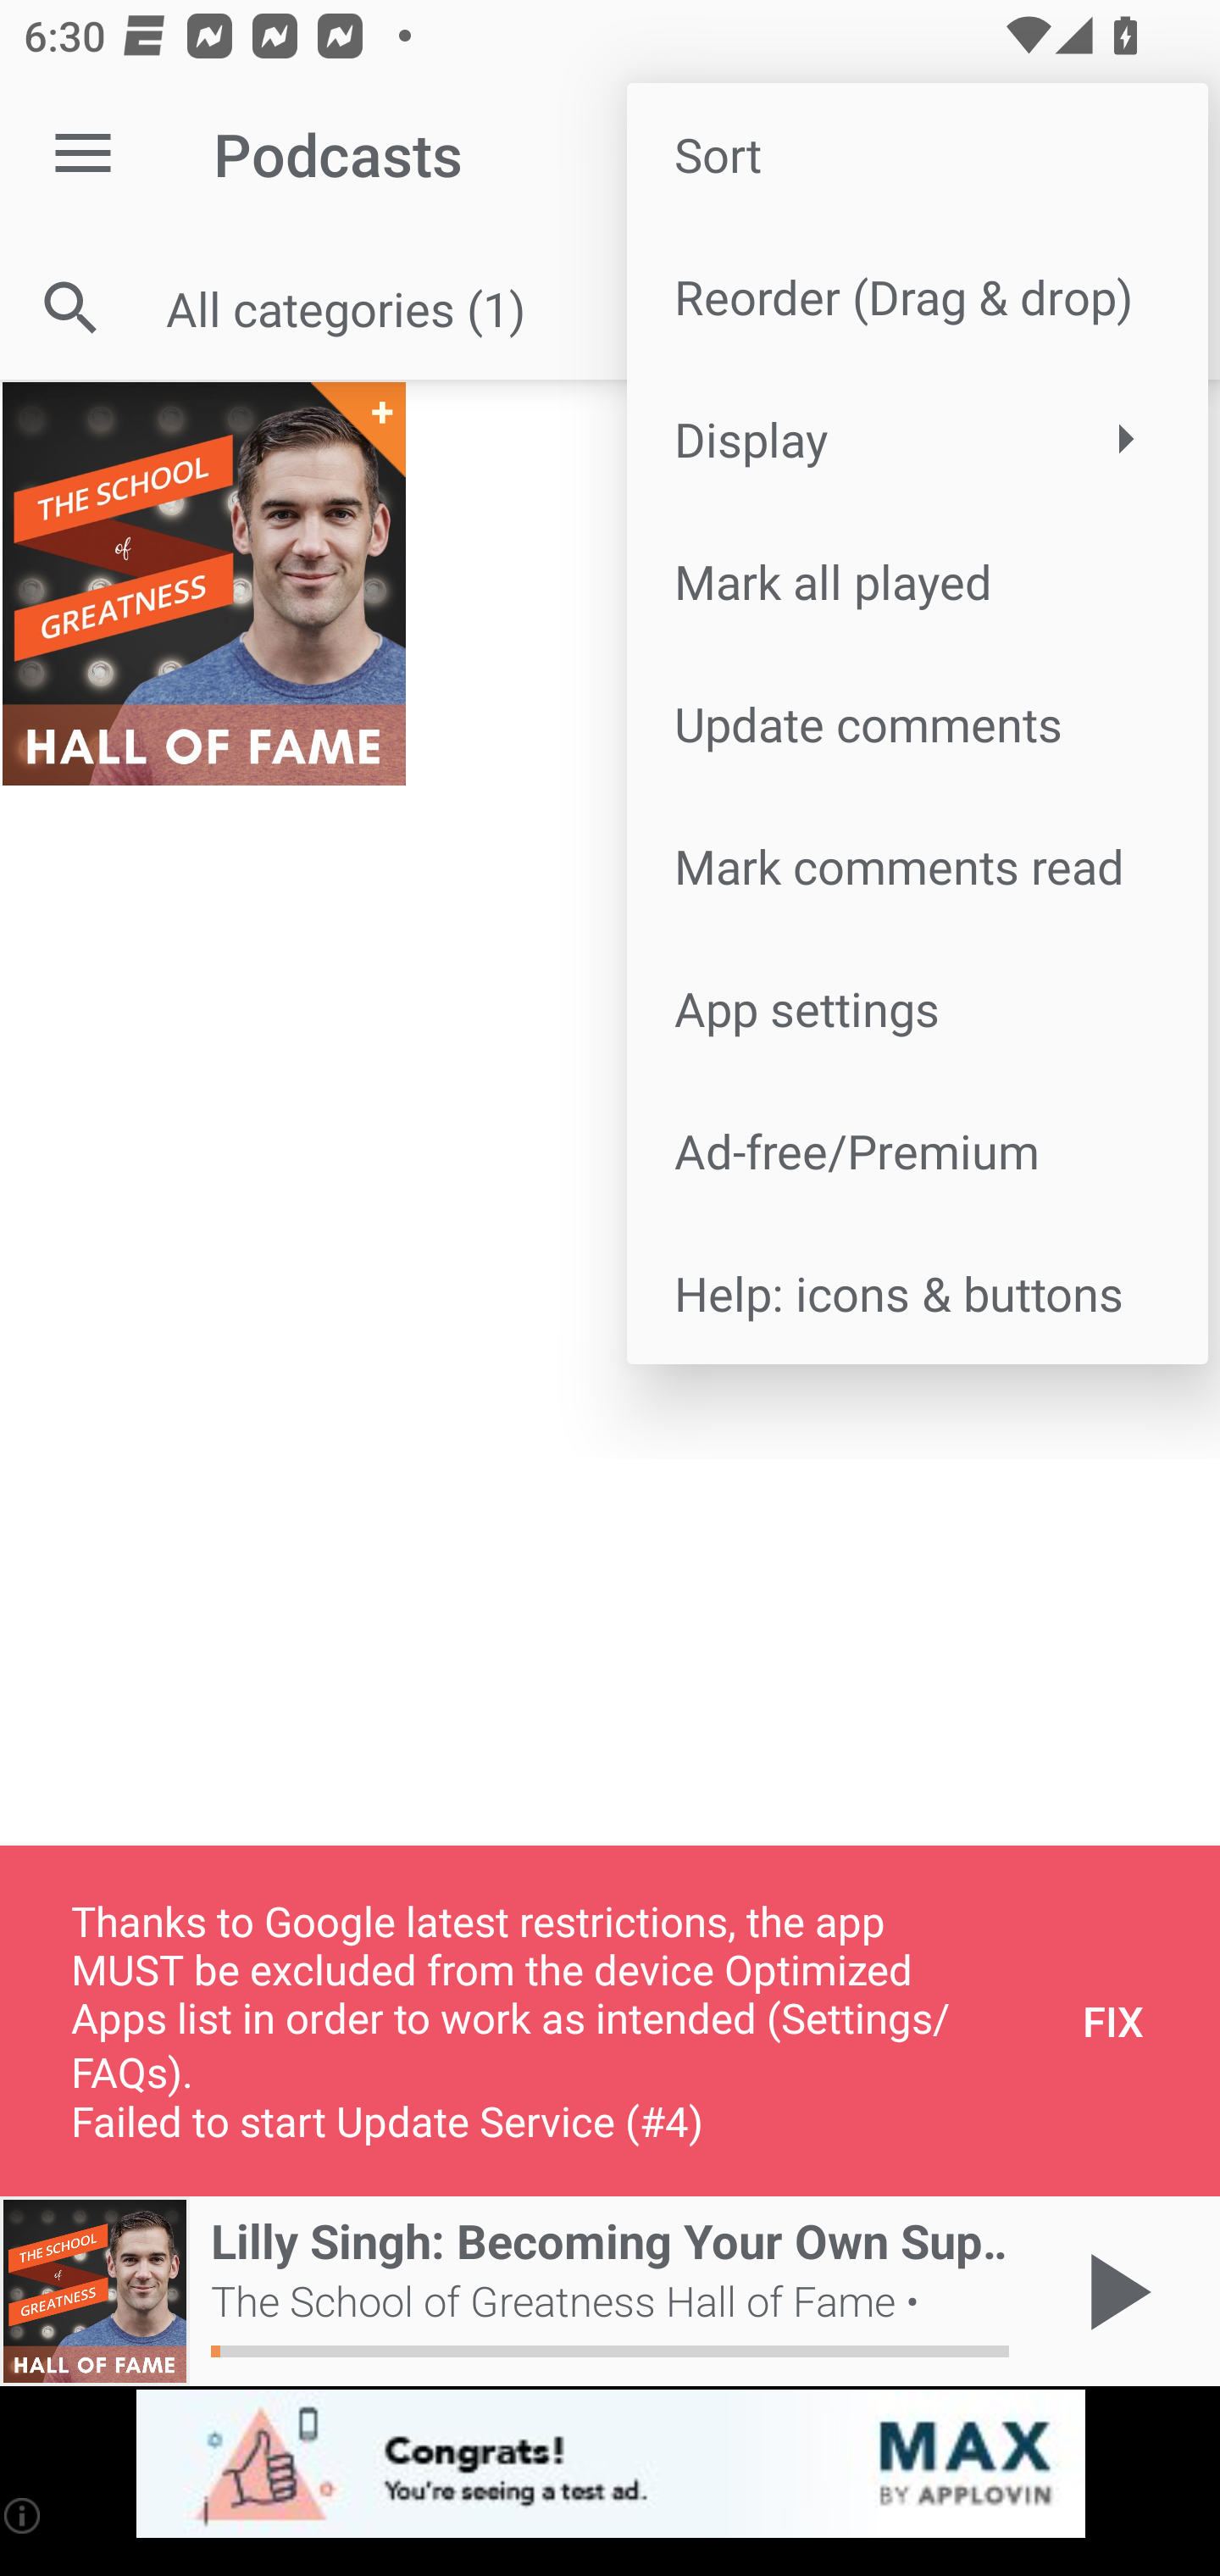  What do you see at coordinates (917, 1293) in the screenshot?
I see `Help: icons & buttons` at bounding box center [917, 1293].